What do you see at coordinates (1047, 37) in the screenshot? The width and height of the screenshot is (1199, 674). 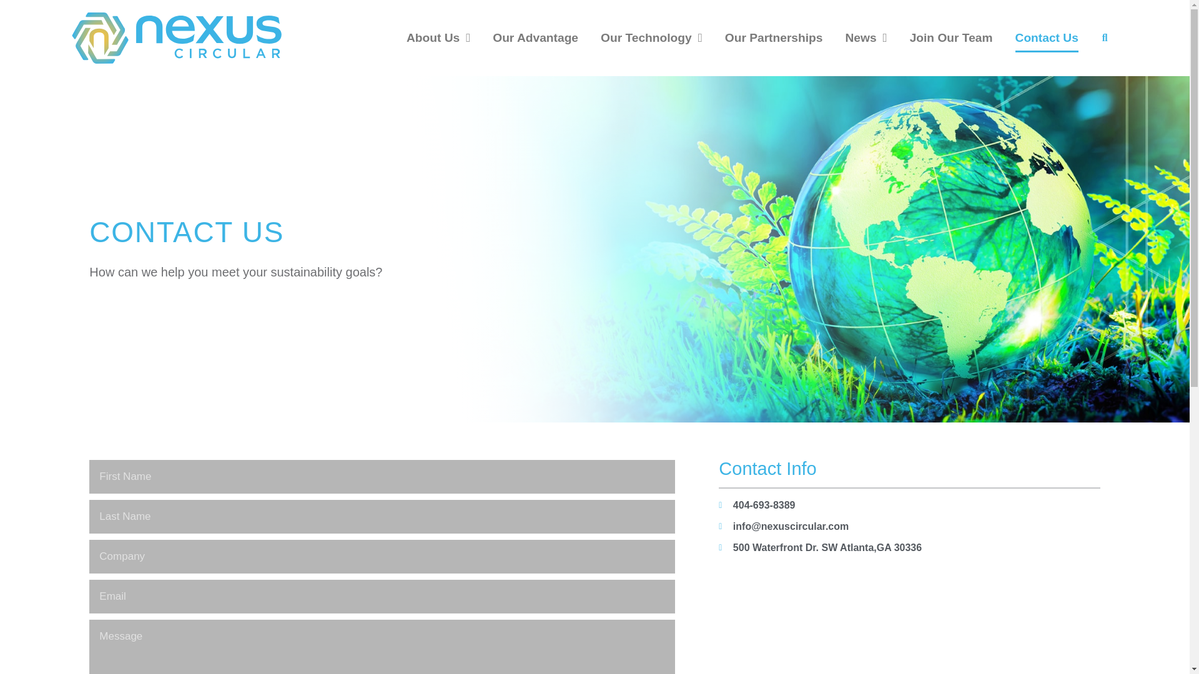 I see `Contact Us` at bounding box center [1047, 37].